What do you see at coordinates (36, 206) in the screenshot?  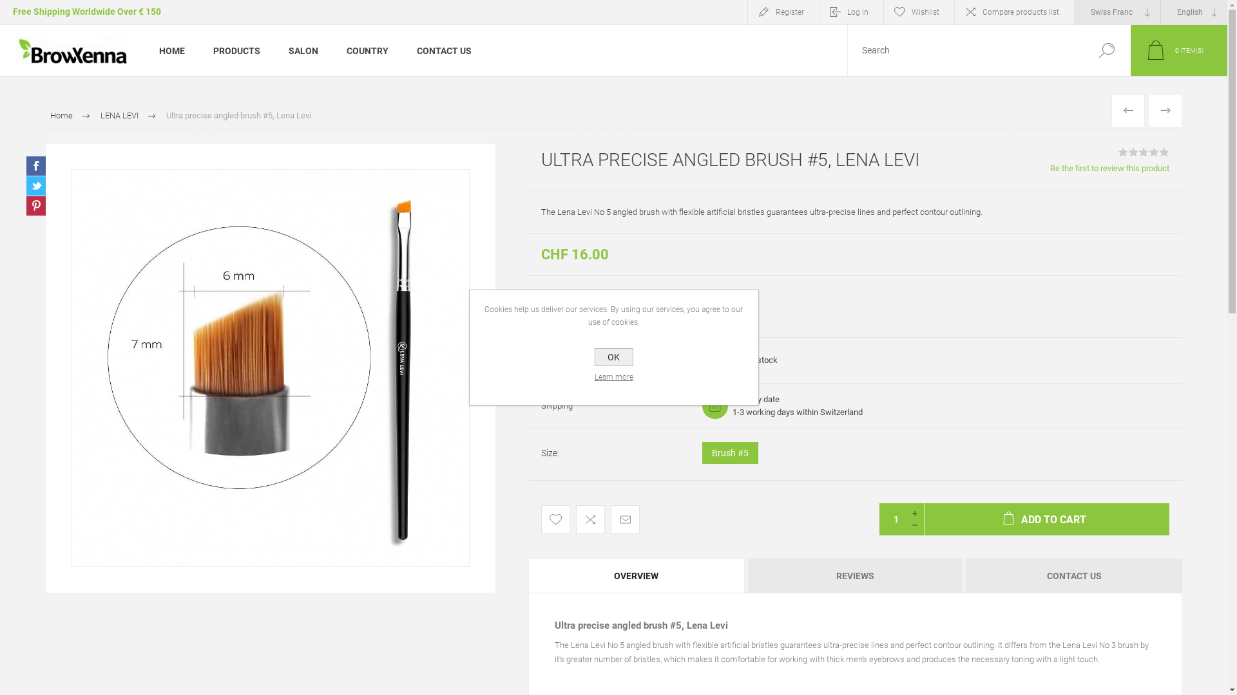 I see `Share on Pinterest` at bounding box center [36, 206].